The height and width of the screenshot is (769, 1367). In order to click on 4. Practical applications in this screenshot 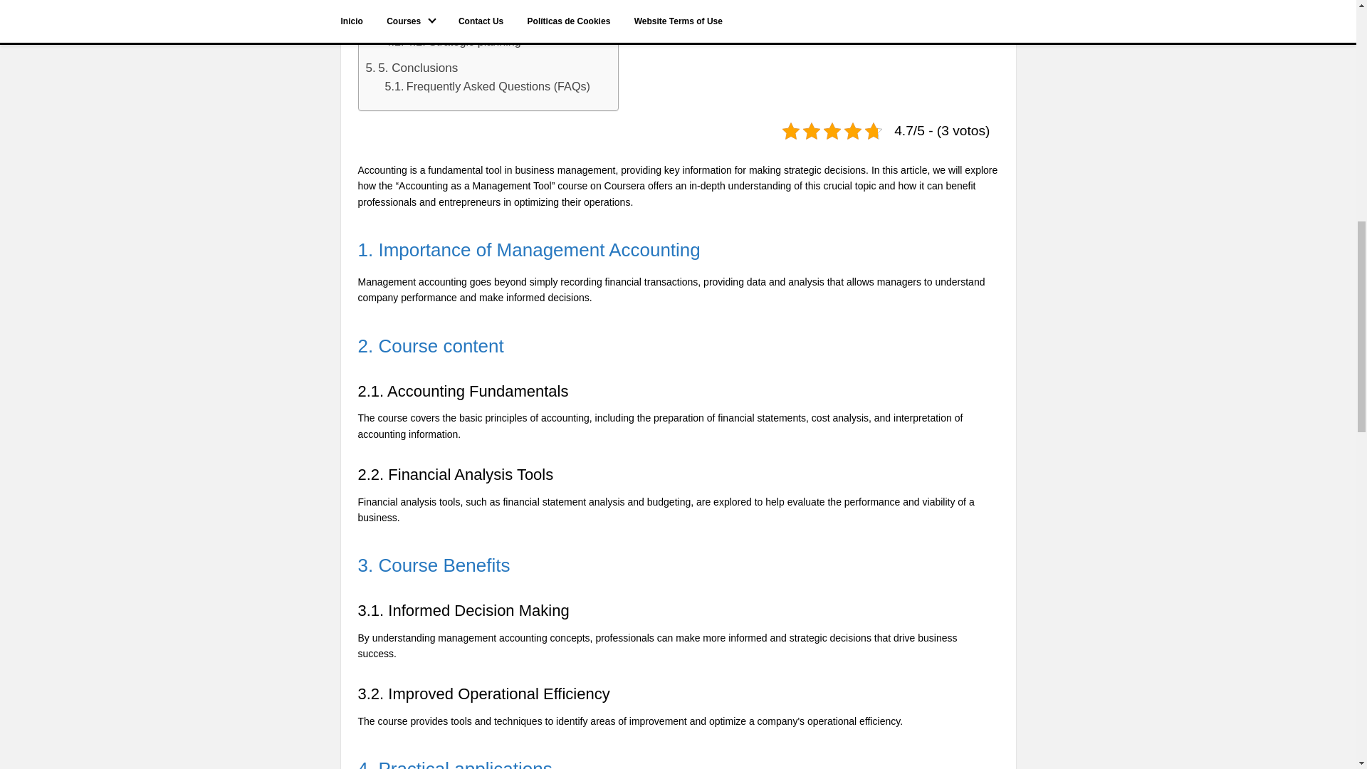, I will do `click(436, 7)`.